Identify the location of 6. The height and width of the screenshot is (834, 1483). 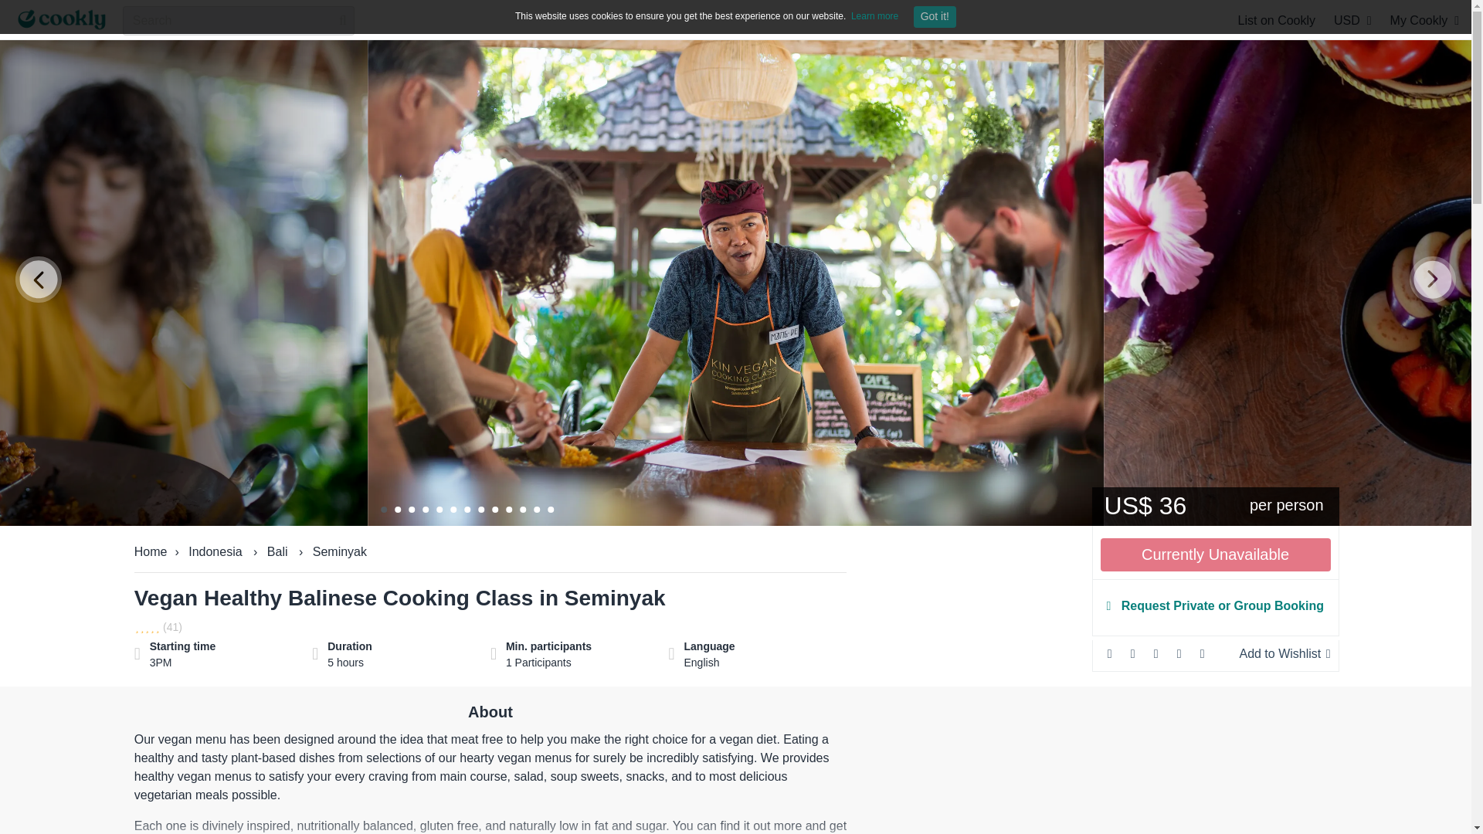
(453, 510).